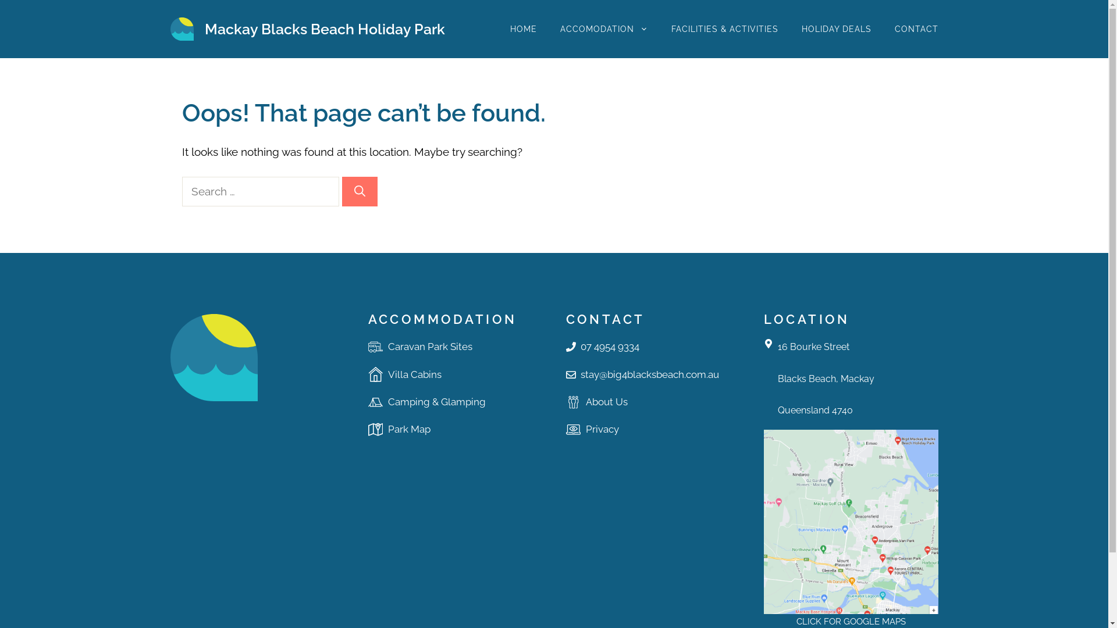 Image resolution: width=1117 pixels, height=628 pixels. I want to click on CLICK FOR GOOGLE MAPS, so click(851, 622).